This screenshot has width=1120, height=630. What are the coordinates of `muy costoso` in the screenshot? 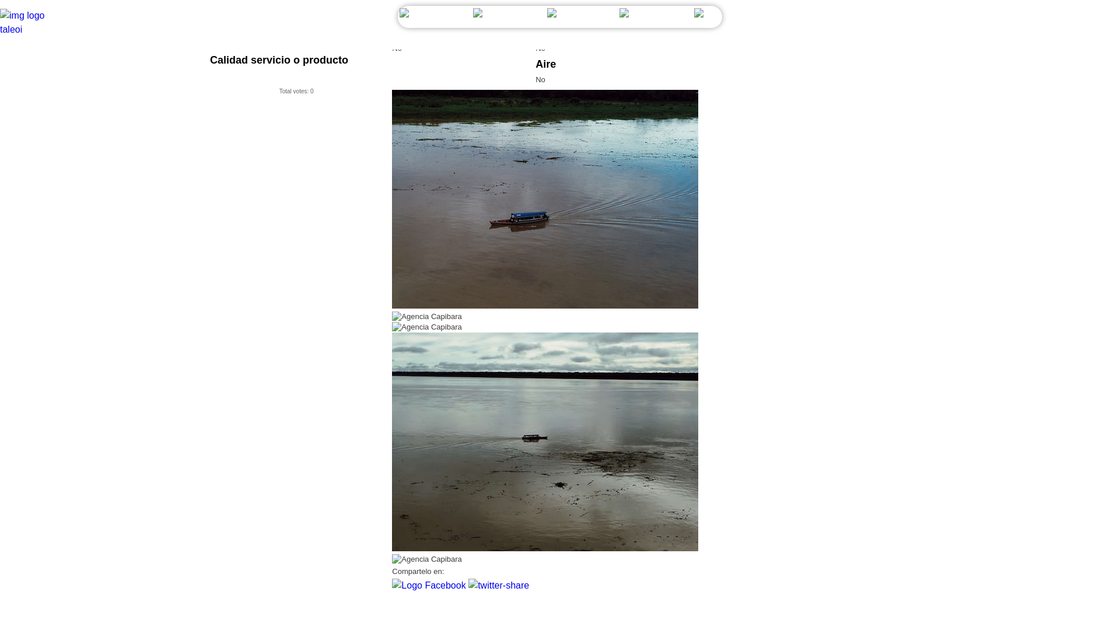 It's located at (351, 42).